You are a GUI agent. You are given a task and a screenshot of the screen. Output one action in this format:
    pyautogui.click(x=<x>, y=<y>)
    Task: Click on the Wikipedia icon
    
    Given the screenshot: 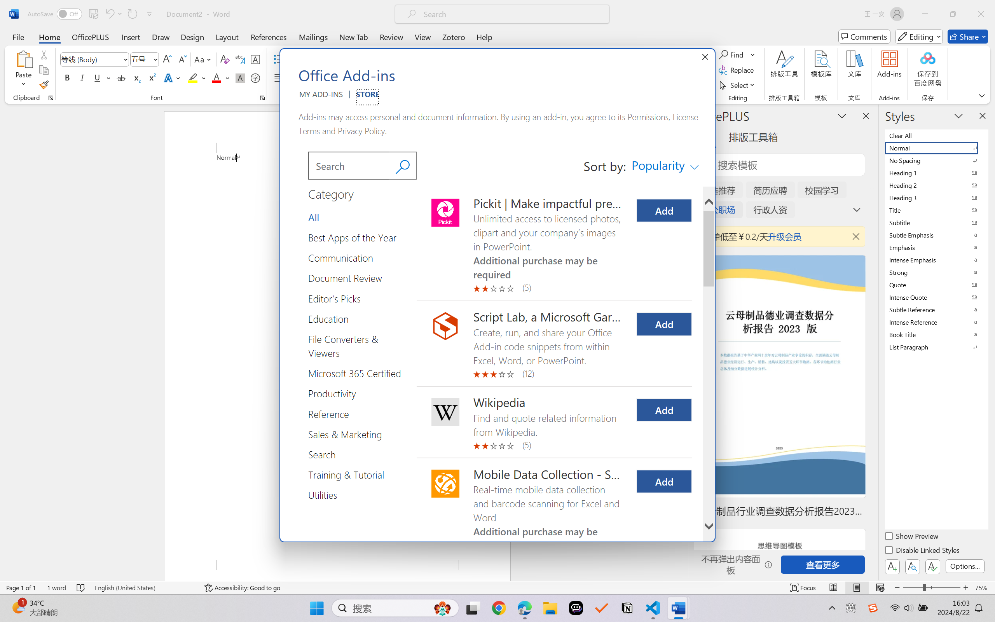 What is the action you would take?
    pyautogui.click(x=445, y=412)
    